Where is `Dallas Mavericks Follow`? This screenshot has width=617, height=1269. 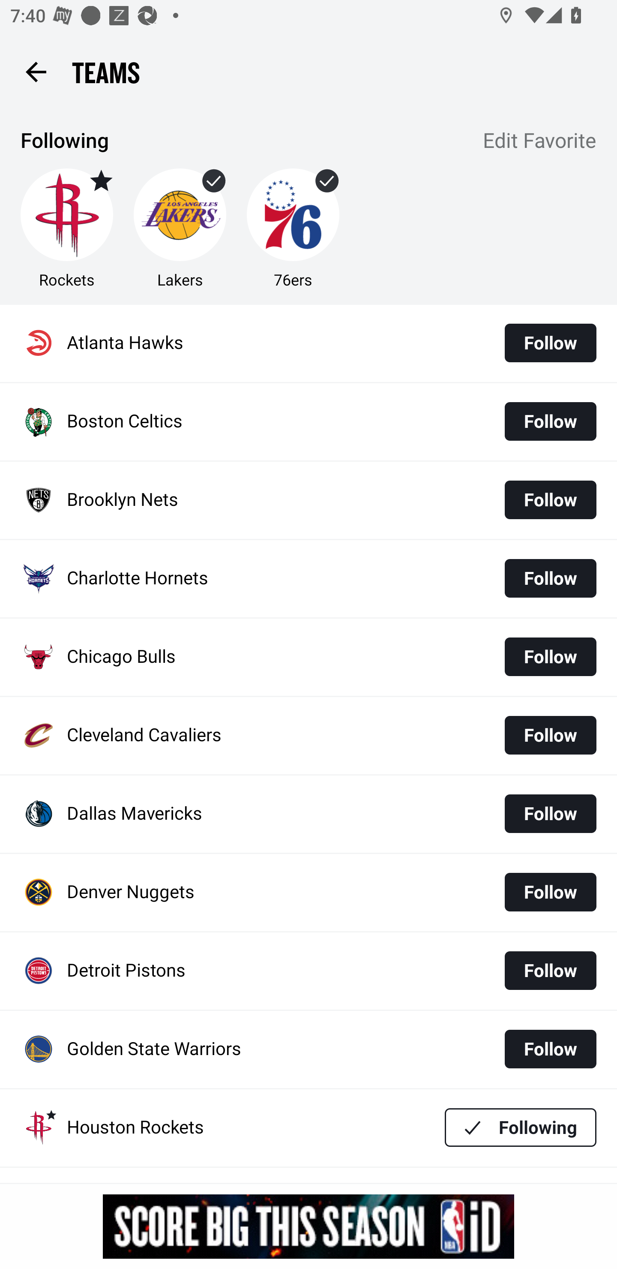
Dallas Mavericks Follow is located at coordinates (308, 814).